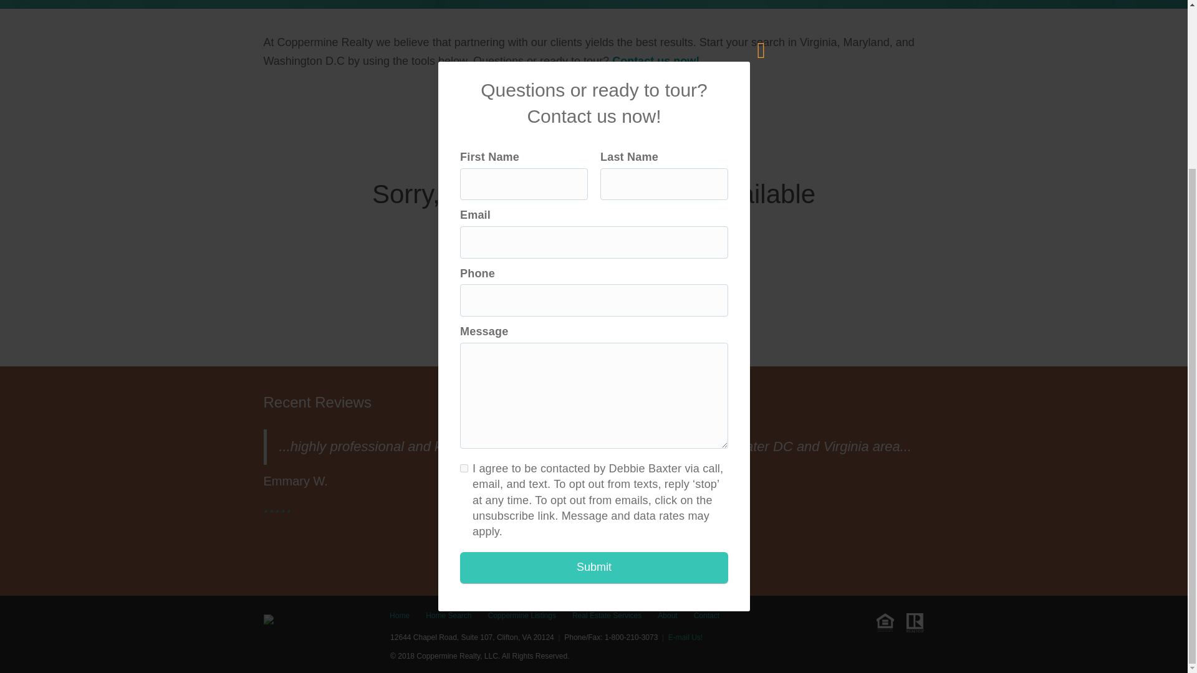  I want to click on on, so click(464, 252).